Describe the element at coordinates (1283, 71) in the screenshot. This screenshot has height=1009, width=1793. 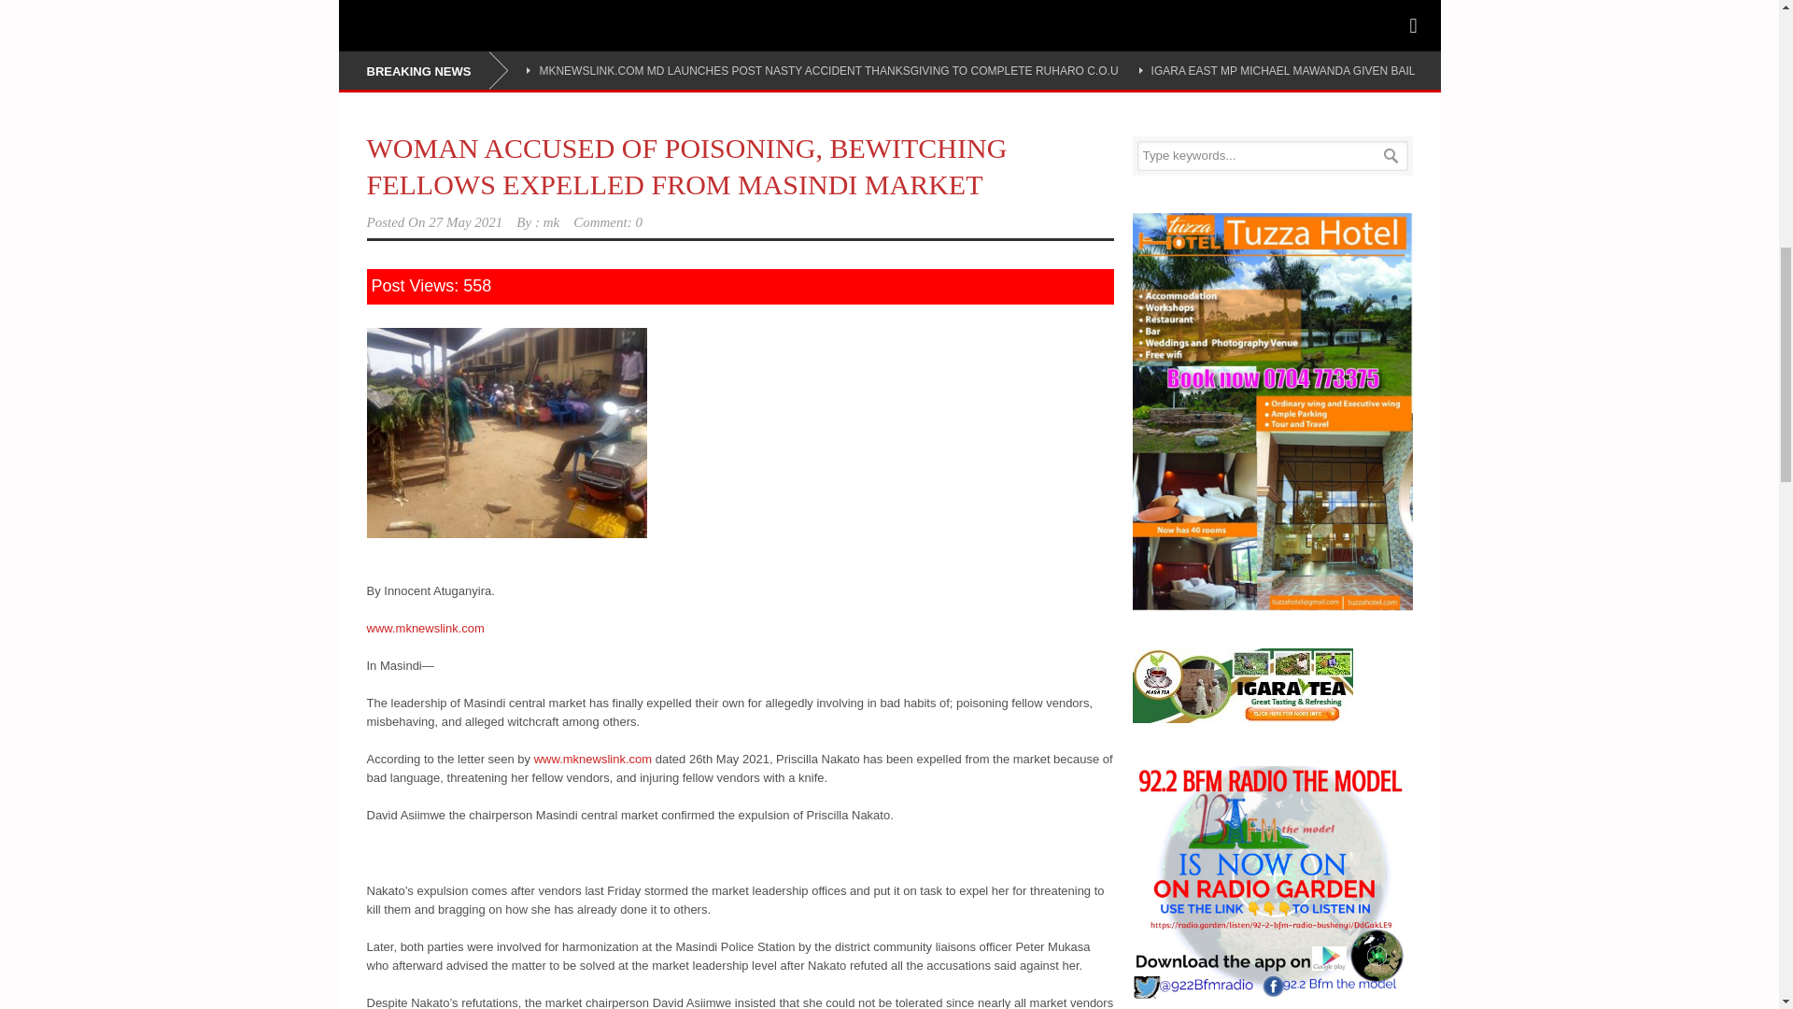
I see `IGARA EAST MP MICHAEL MAWANDA GIVEN BAIL` at that location.